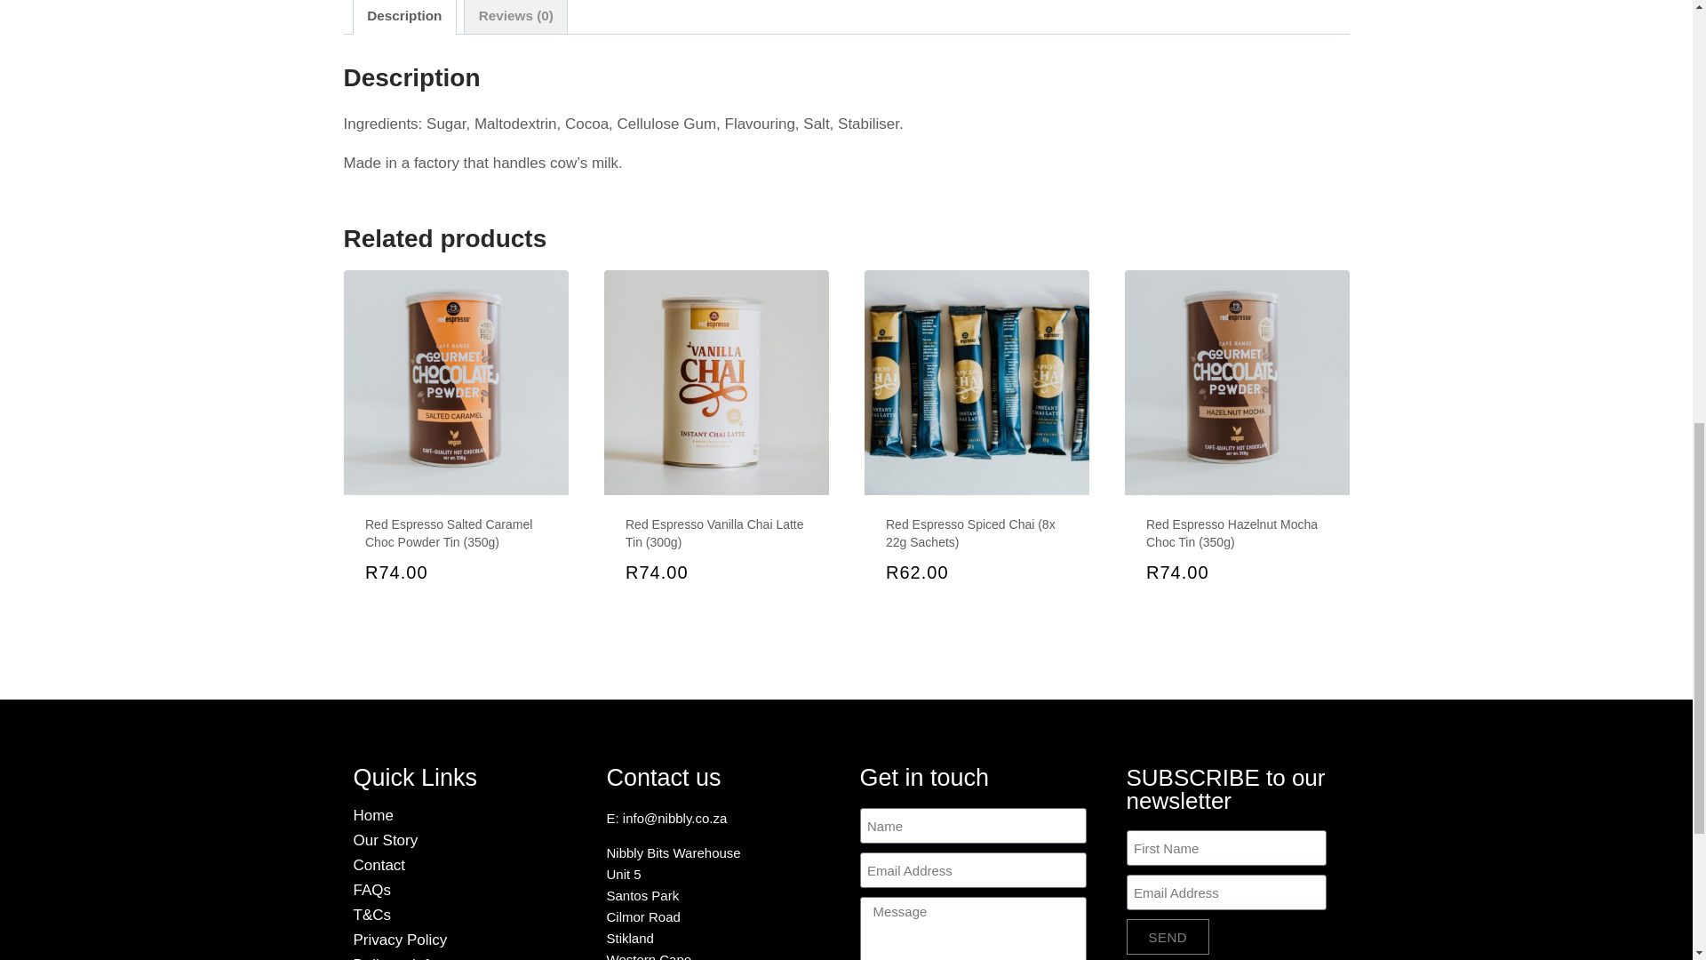 The image size is (1706, 960). Describe the element at coordinates (403, 17) in the screenshot. I see `Description` at that location.